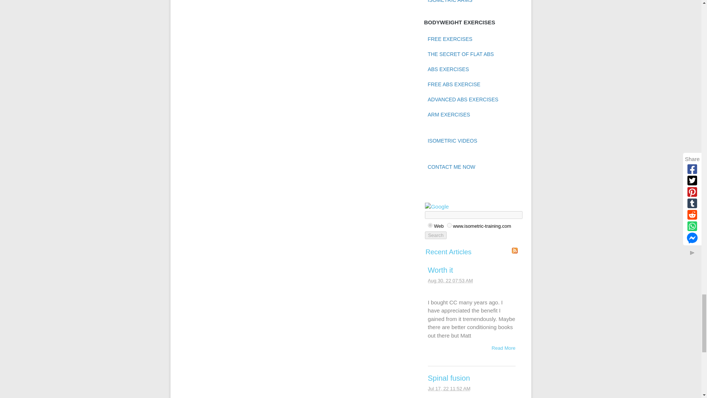 This screenshot has height=398, width=707. Describe the element at coordinates (435, 235) in the screenshot. I see `Search` at that location.